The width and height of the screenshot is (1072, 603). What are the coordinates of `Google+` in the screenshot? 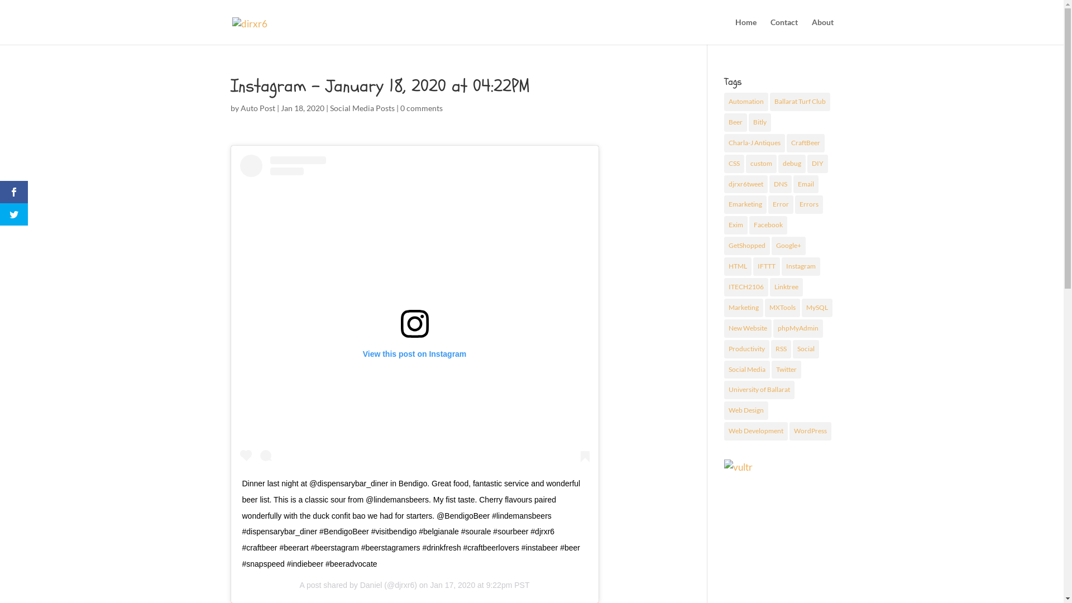 It's located at (788, 246).